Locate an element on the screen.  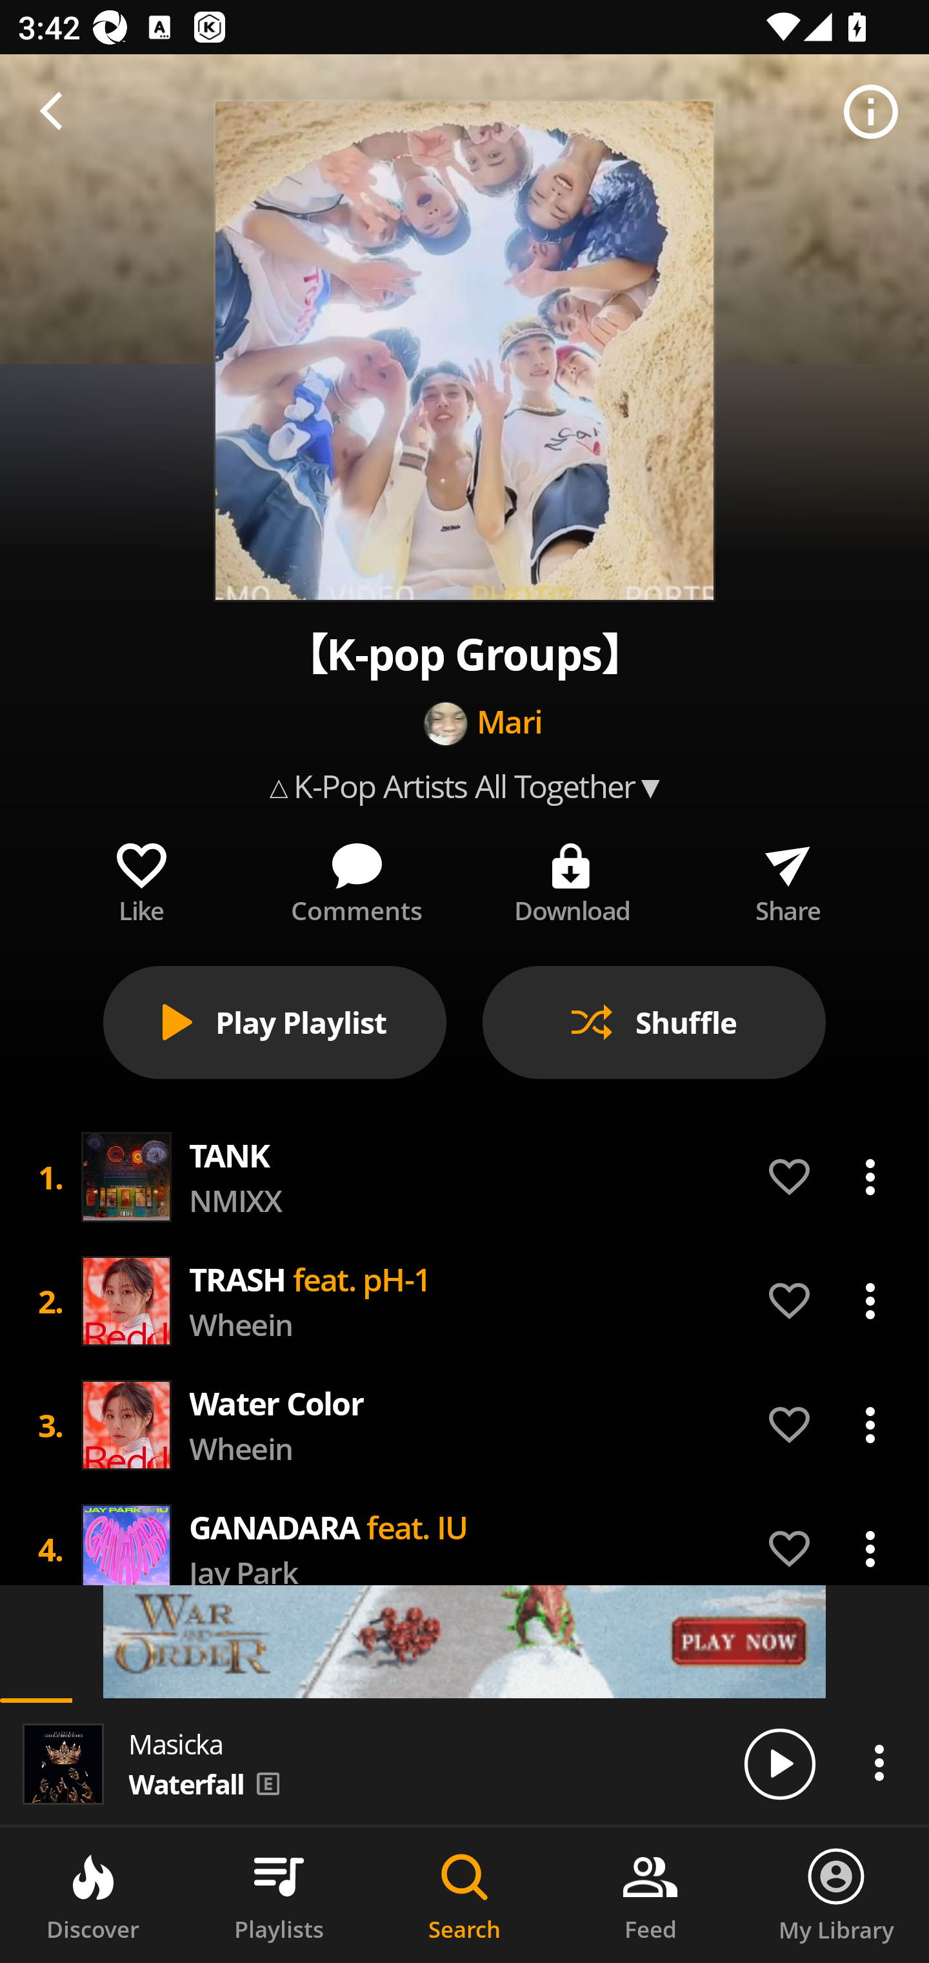
Playlists is located at coordinates (279, 1895).